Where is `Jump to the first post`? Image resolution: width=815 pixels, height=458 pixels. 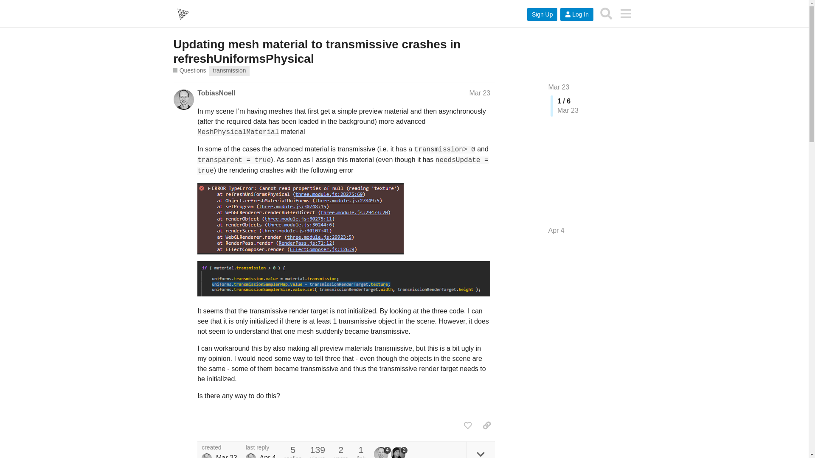
Jump to the first post is located at coordinates (559, 87).